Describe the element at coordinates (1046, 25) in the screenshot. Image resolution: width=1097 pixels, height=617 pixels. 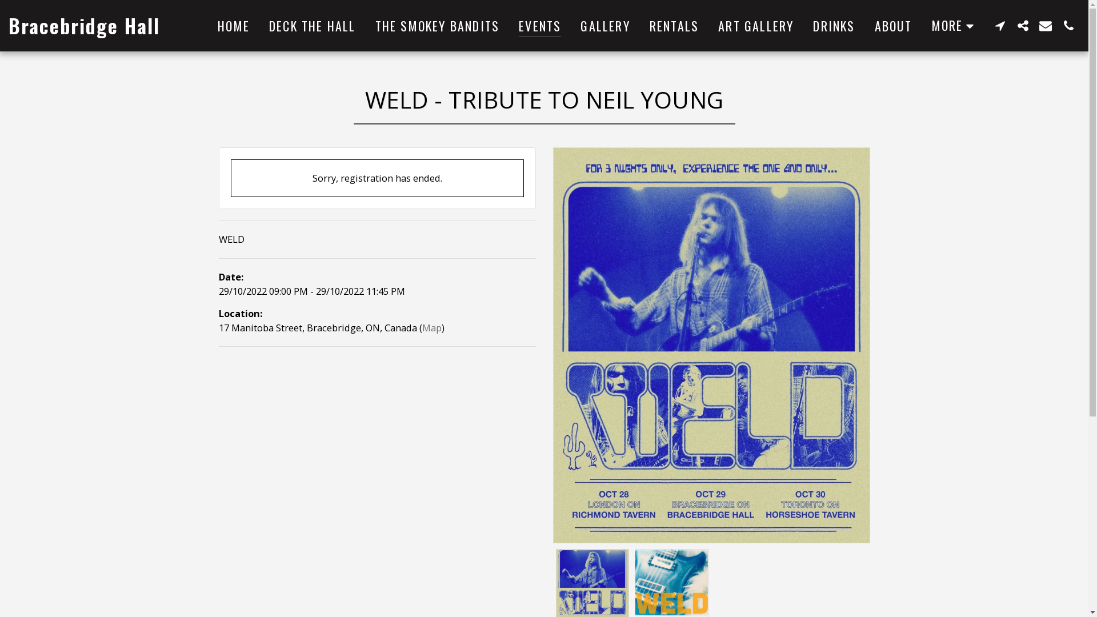
I see ` ` at that location.